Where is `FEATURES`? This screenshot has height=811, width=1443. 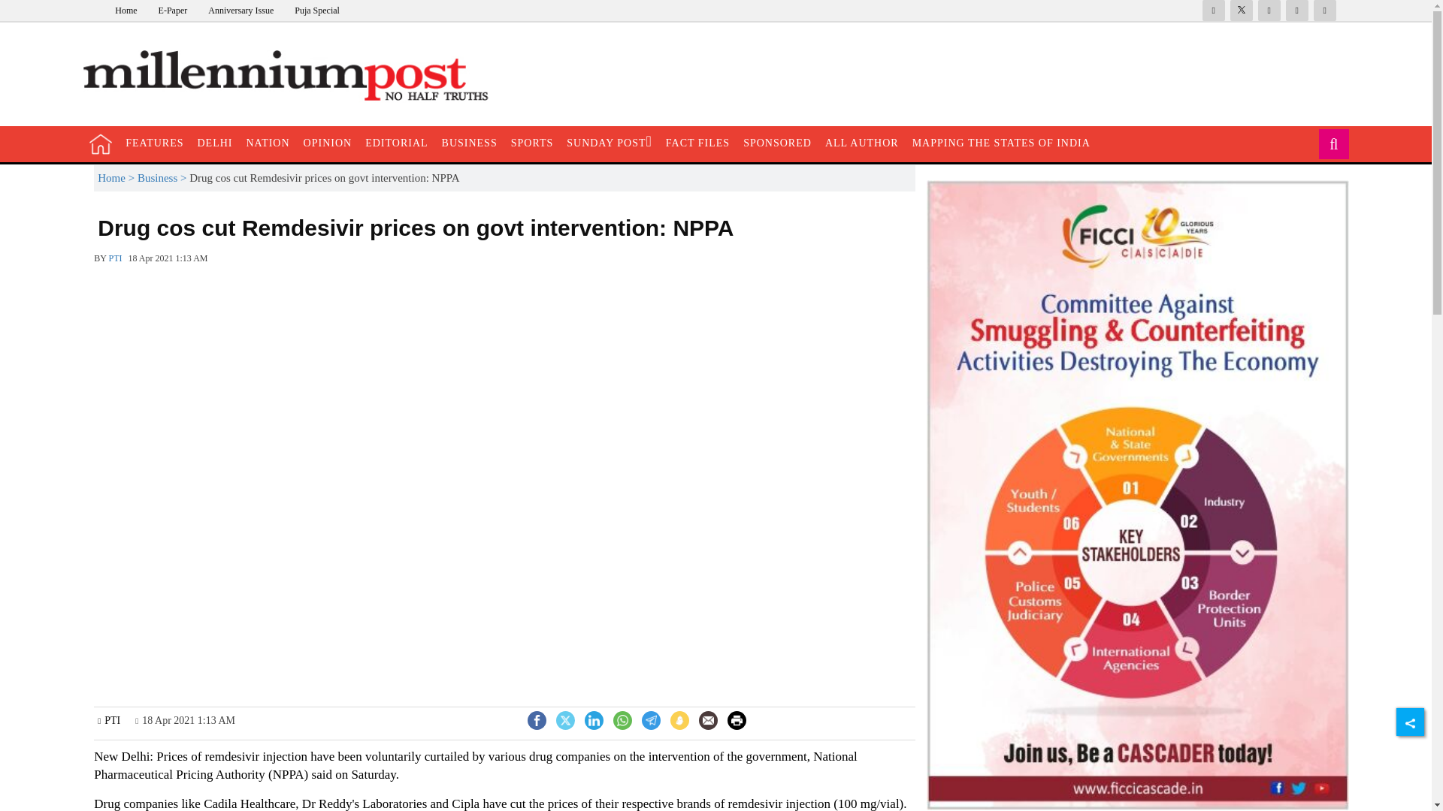
FEATURES is located at coordinates (154, 143).